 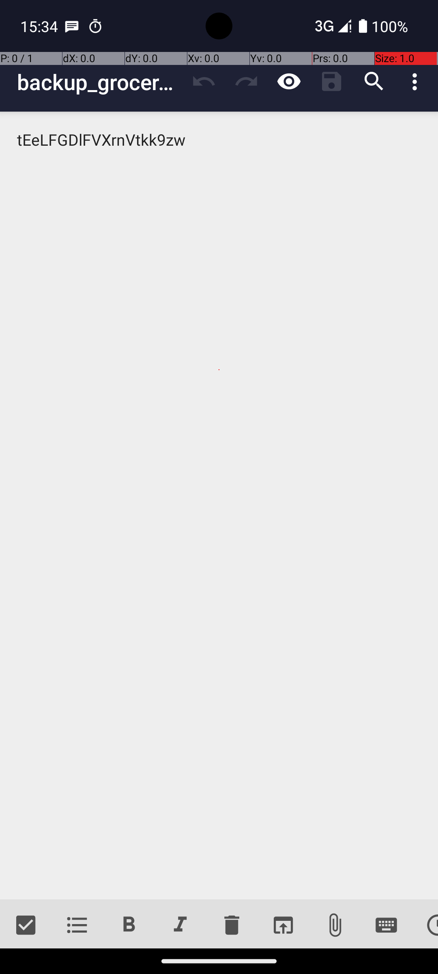 I want to click on backup_grocery_list_weekly, so click(x=100, y=82).